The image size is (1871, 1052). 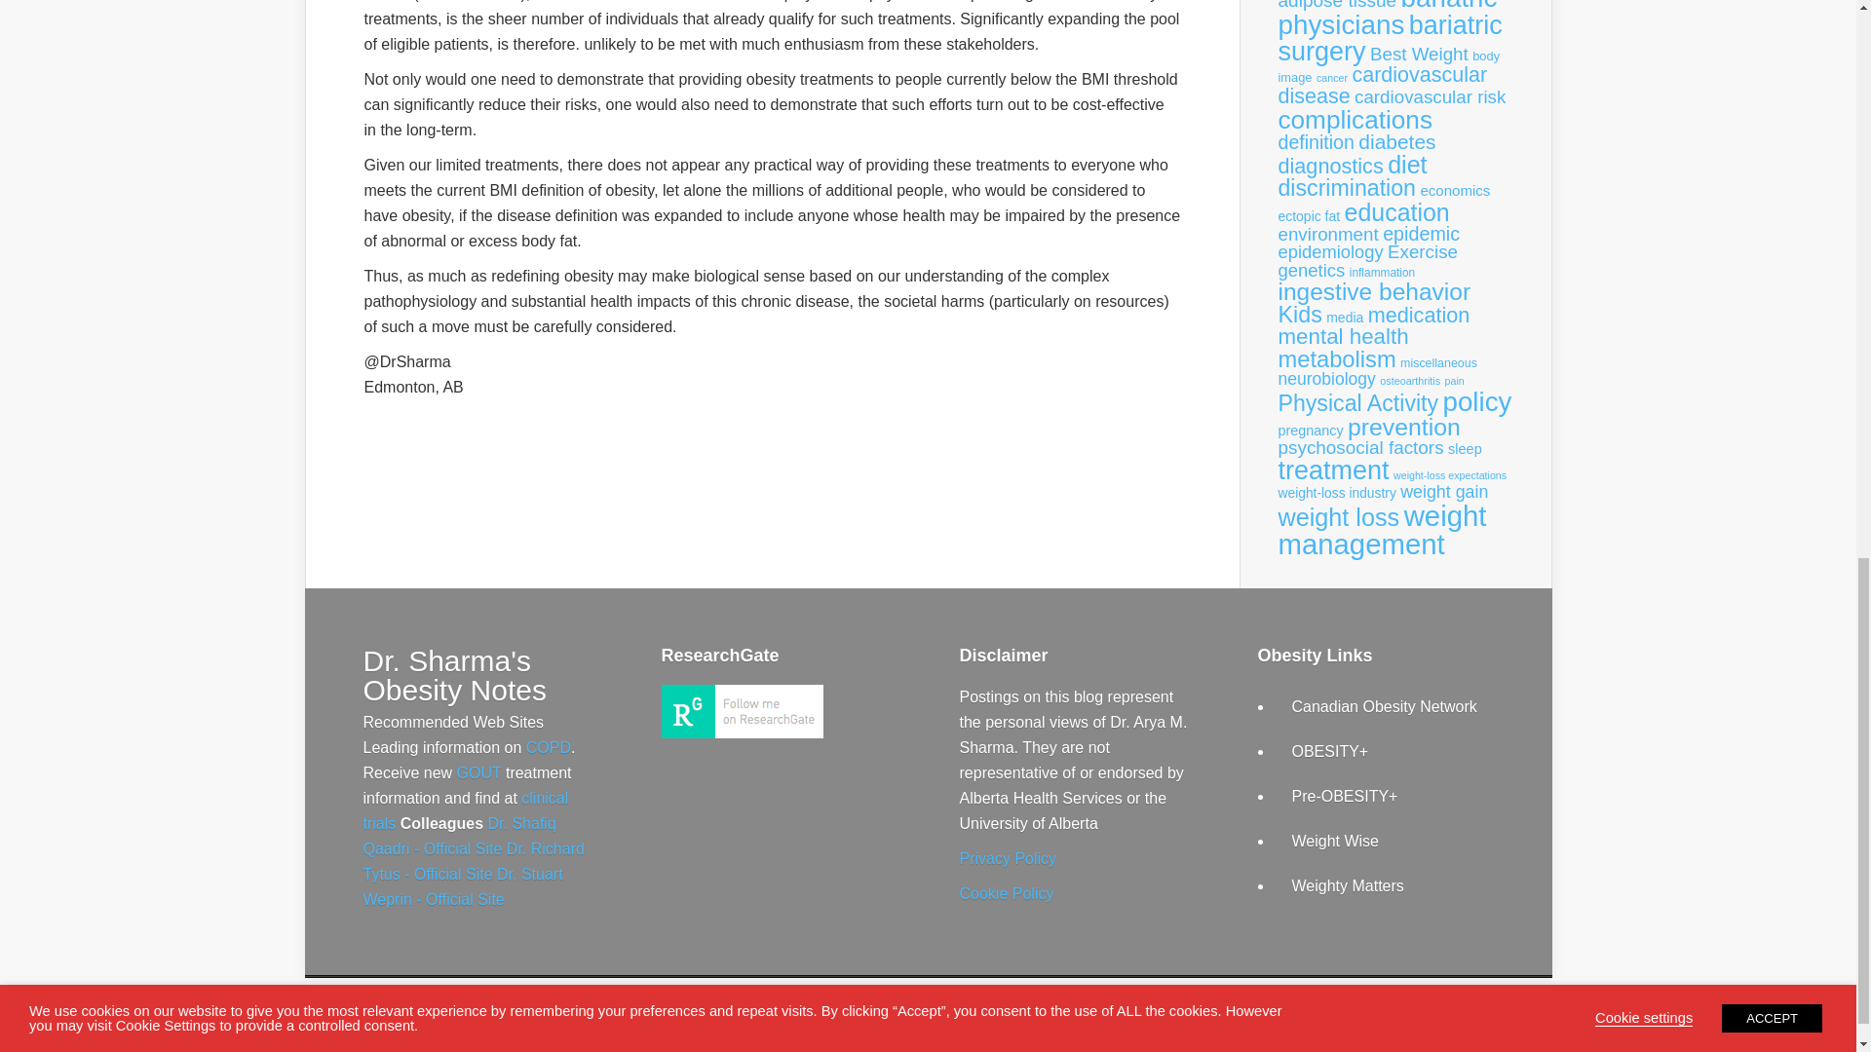 I want to click on complications, so click(x=1355, y=120).